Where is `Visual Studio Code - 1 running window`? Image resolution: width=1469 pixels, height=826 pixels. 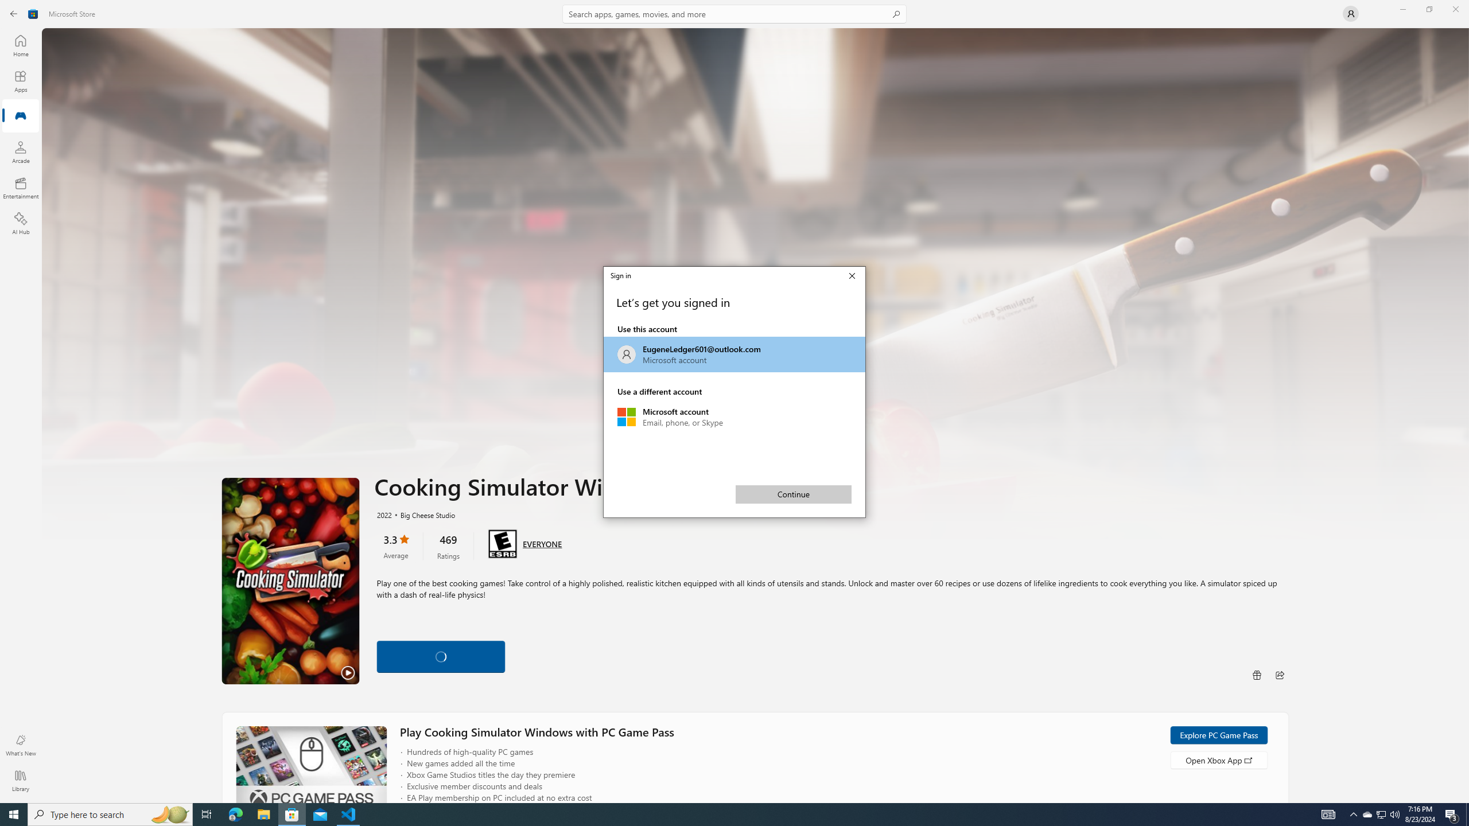
Visual Studio Code - 1 running window is located at coordinates (1381, 815).